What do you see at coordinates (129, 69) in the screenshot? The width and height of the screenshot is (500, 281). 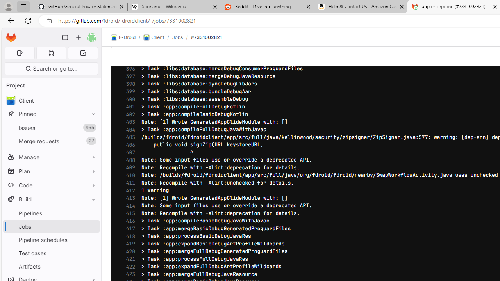 I see `396` at bounding box center [129, 69].